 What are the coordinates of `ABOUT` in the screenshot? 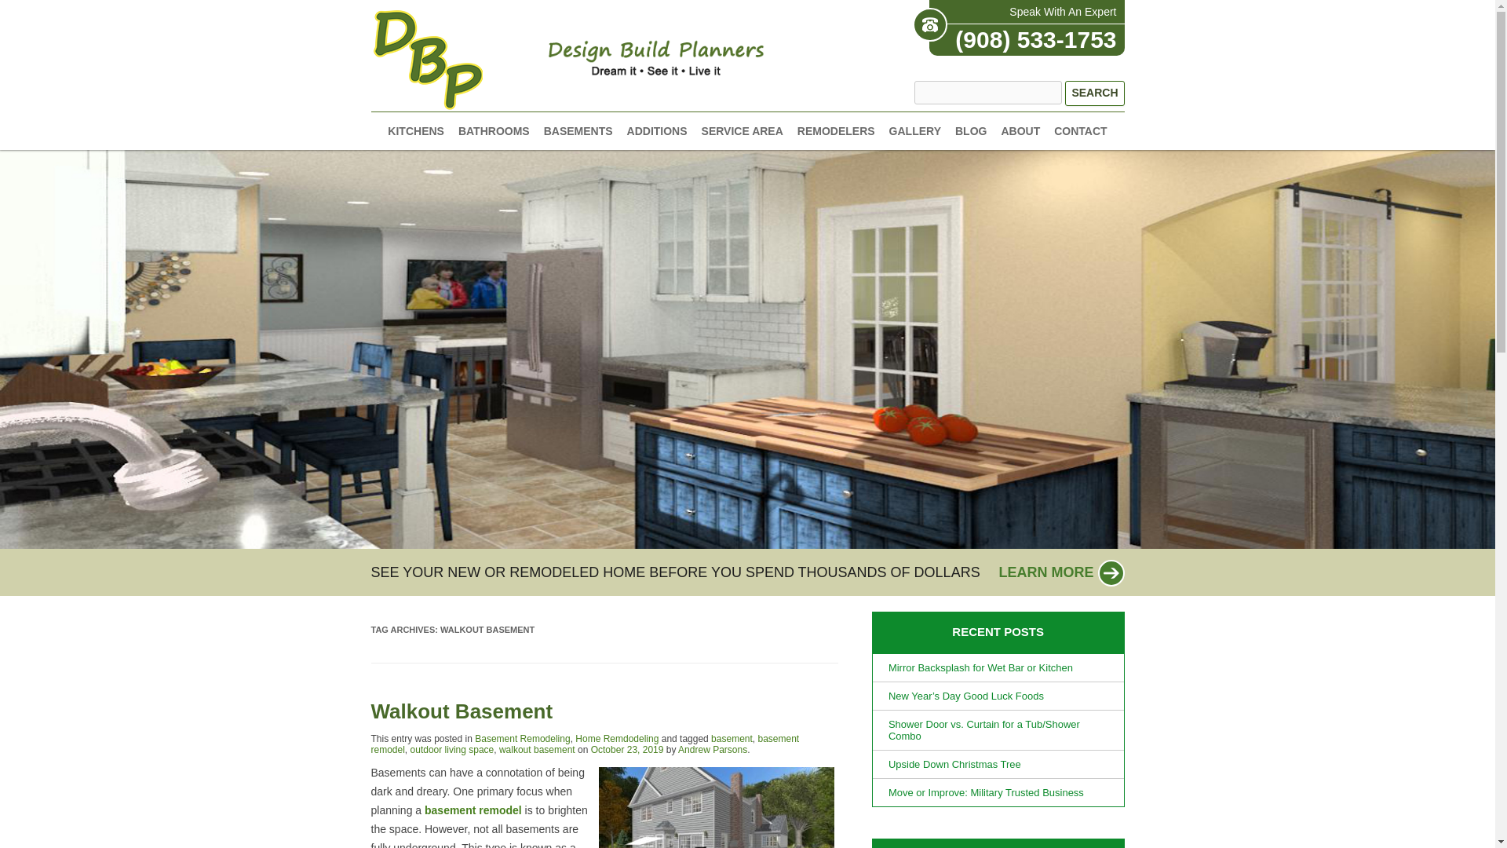 It's located at (1020, 130).